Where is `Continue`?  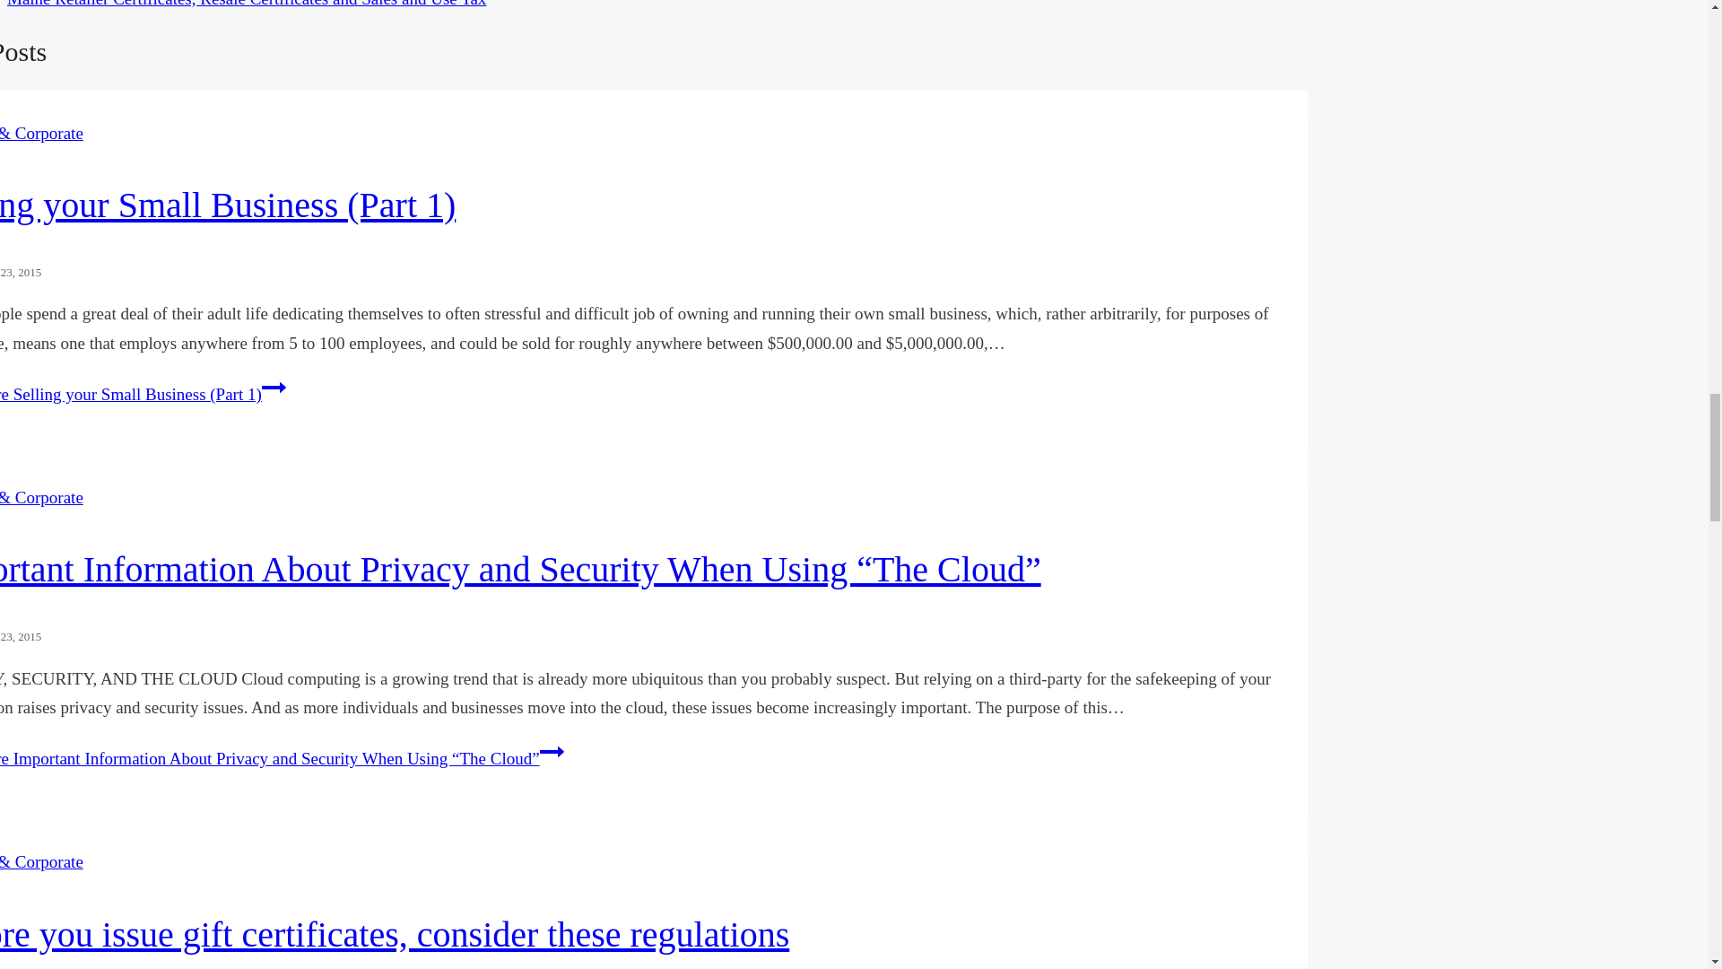
Continue is located at coordinates (273, 388).